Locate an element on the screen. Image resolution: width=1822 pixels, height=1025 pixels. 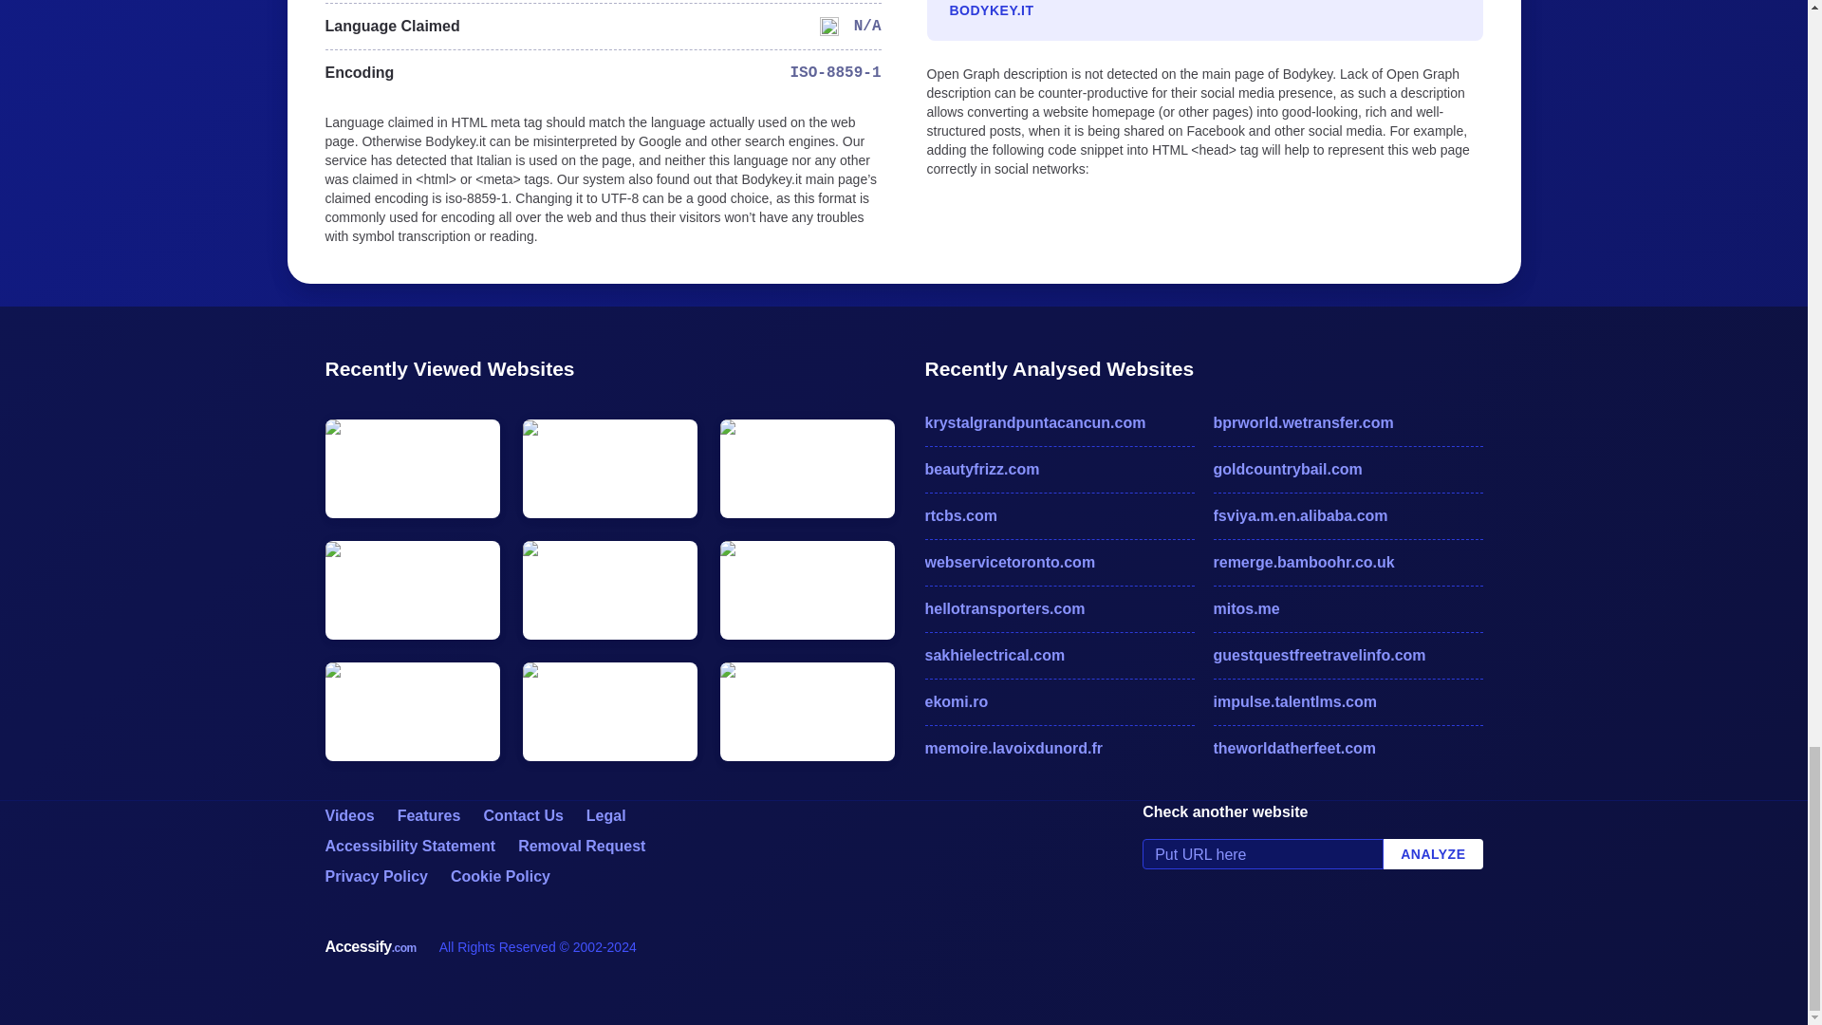
Legal is located at coordinates (606, 816).